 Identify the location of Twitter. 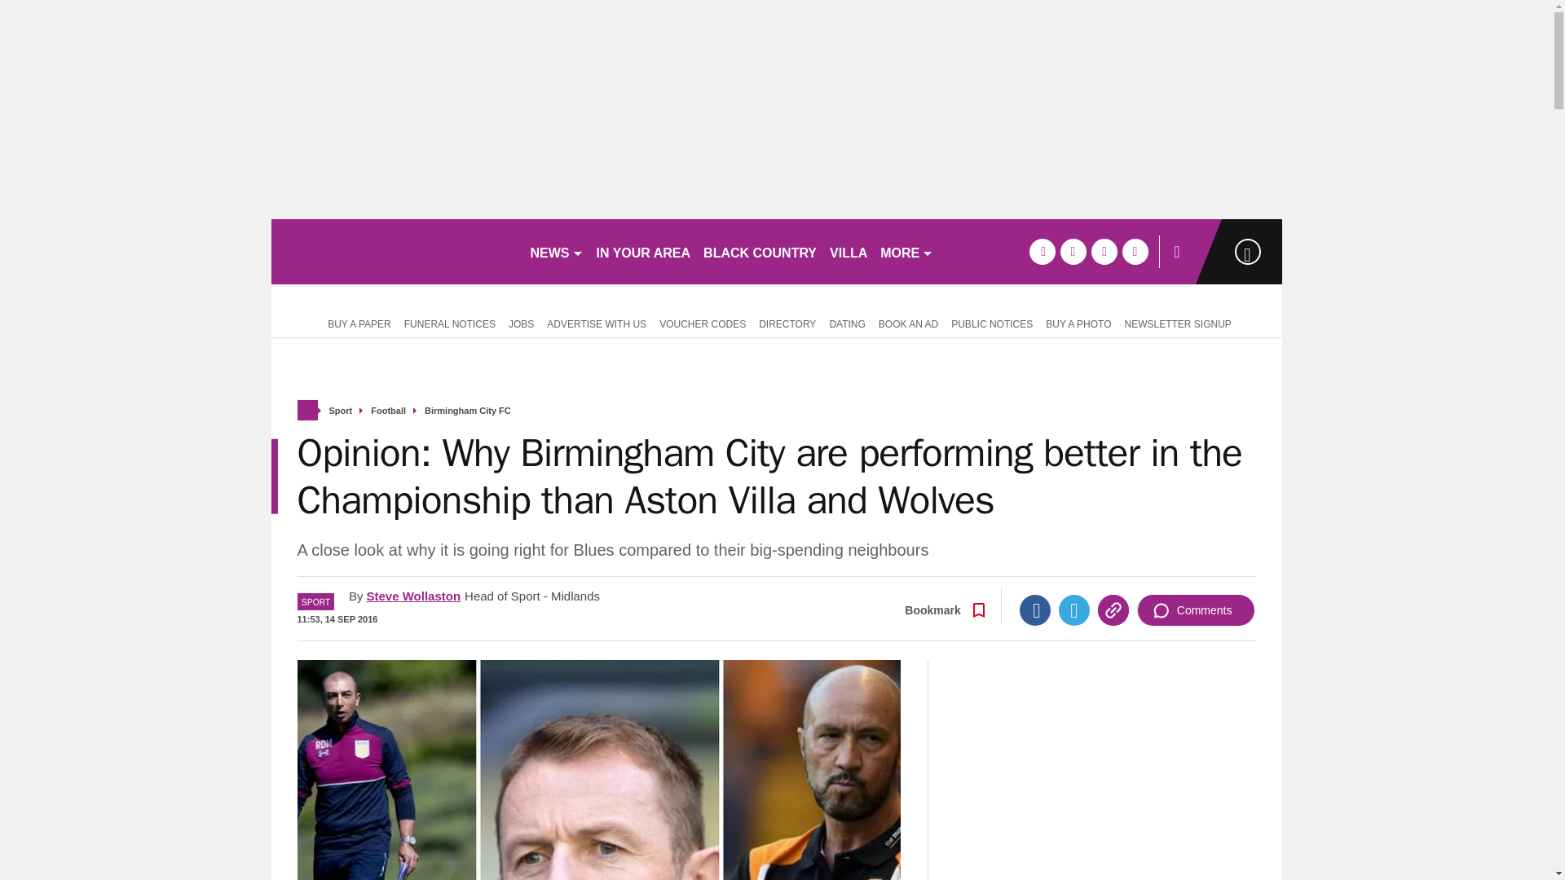
(1074, 609).